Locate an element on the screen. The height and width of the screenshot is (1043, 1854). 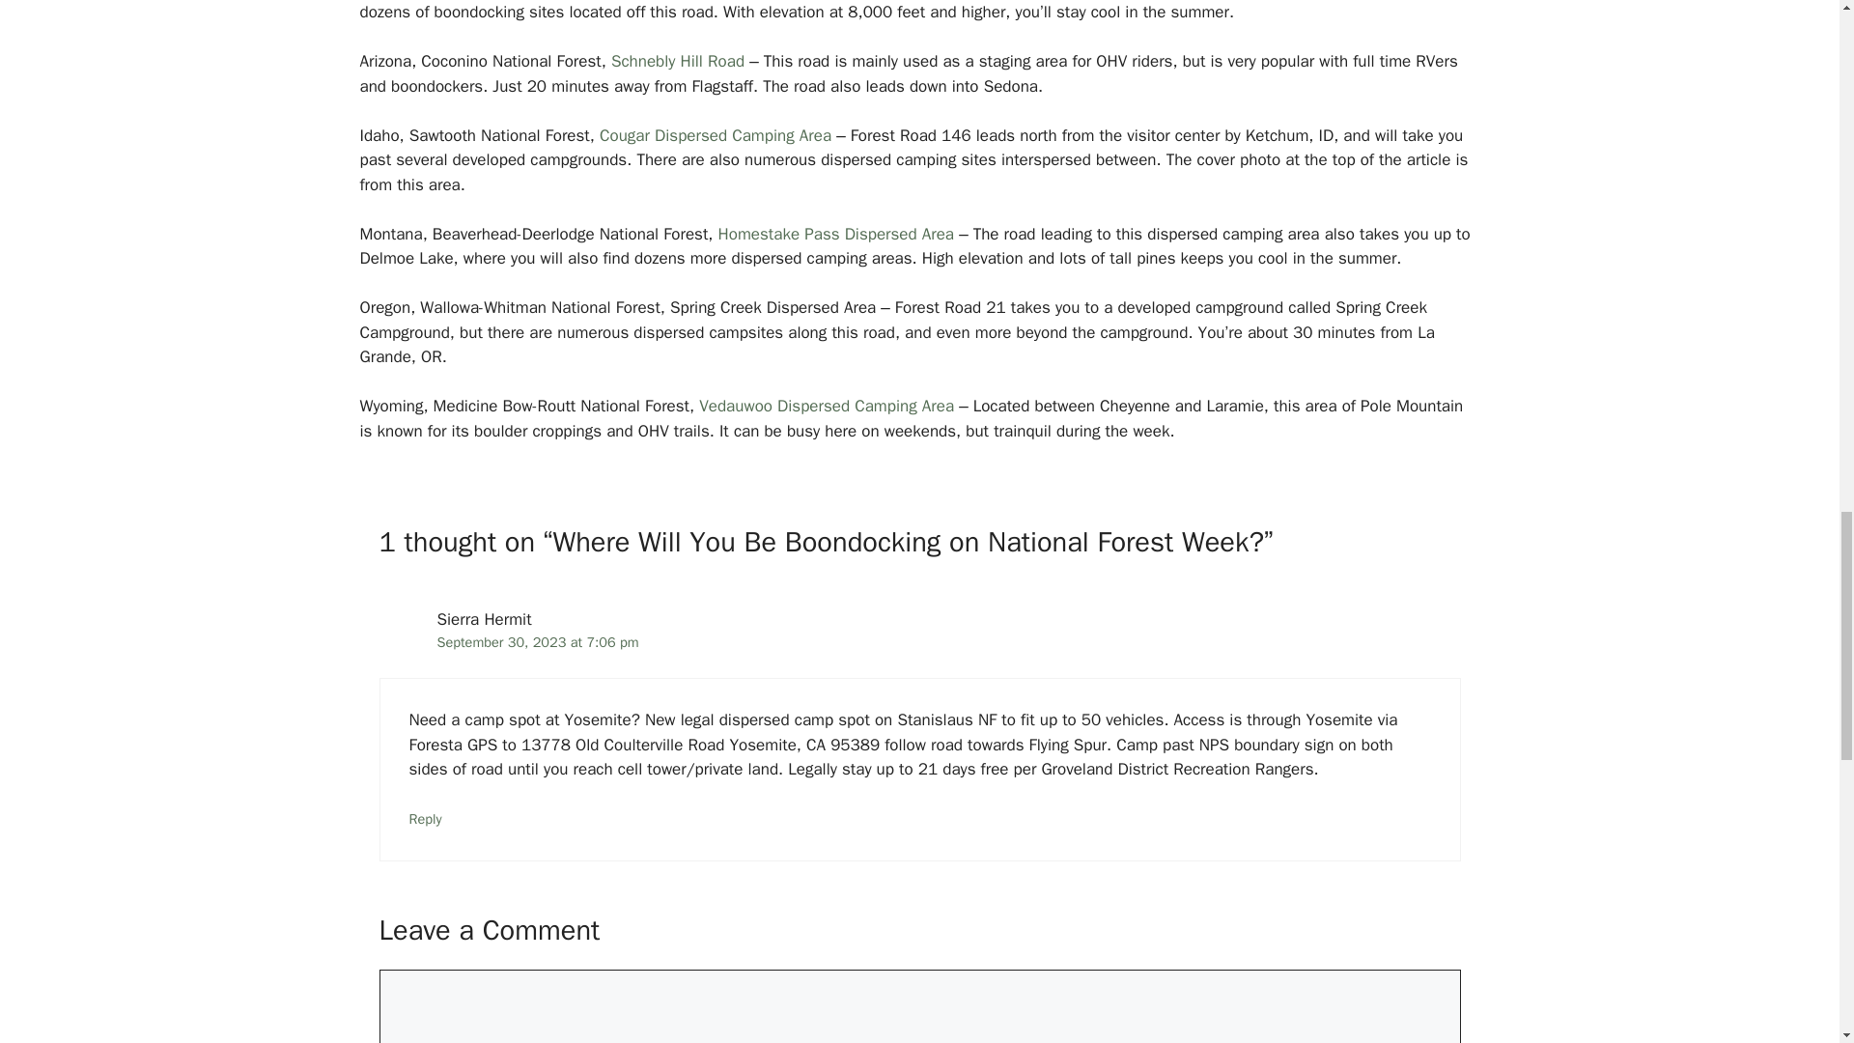
Schnebly Hill Road is located at coordinates (678, 61).